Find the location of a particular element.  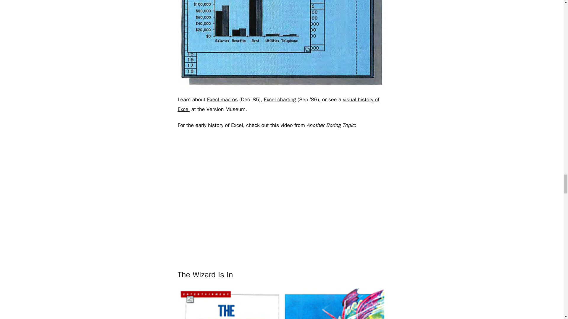

Charting in the first version of Excel is located at coordinates (281, 44).